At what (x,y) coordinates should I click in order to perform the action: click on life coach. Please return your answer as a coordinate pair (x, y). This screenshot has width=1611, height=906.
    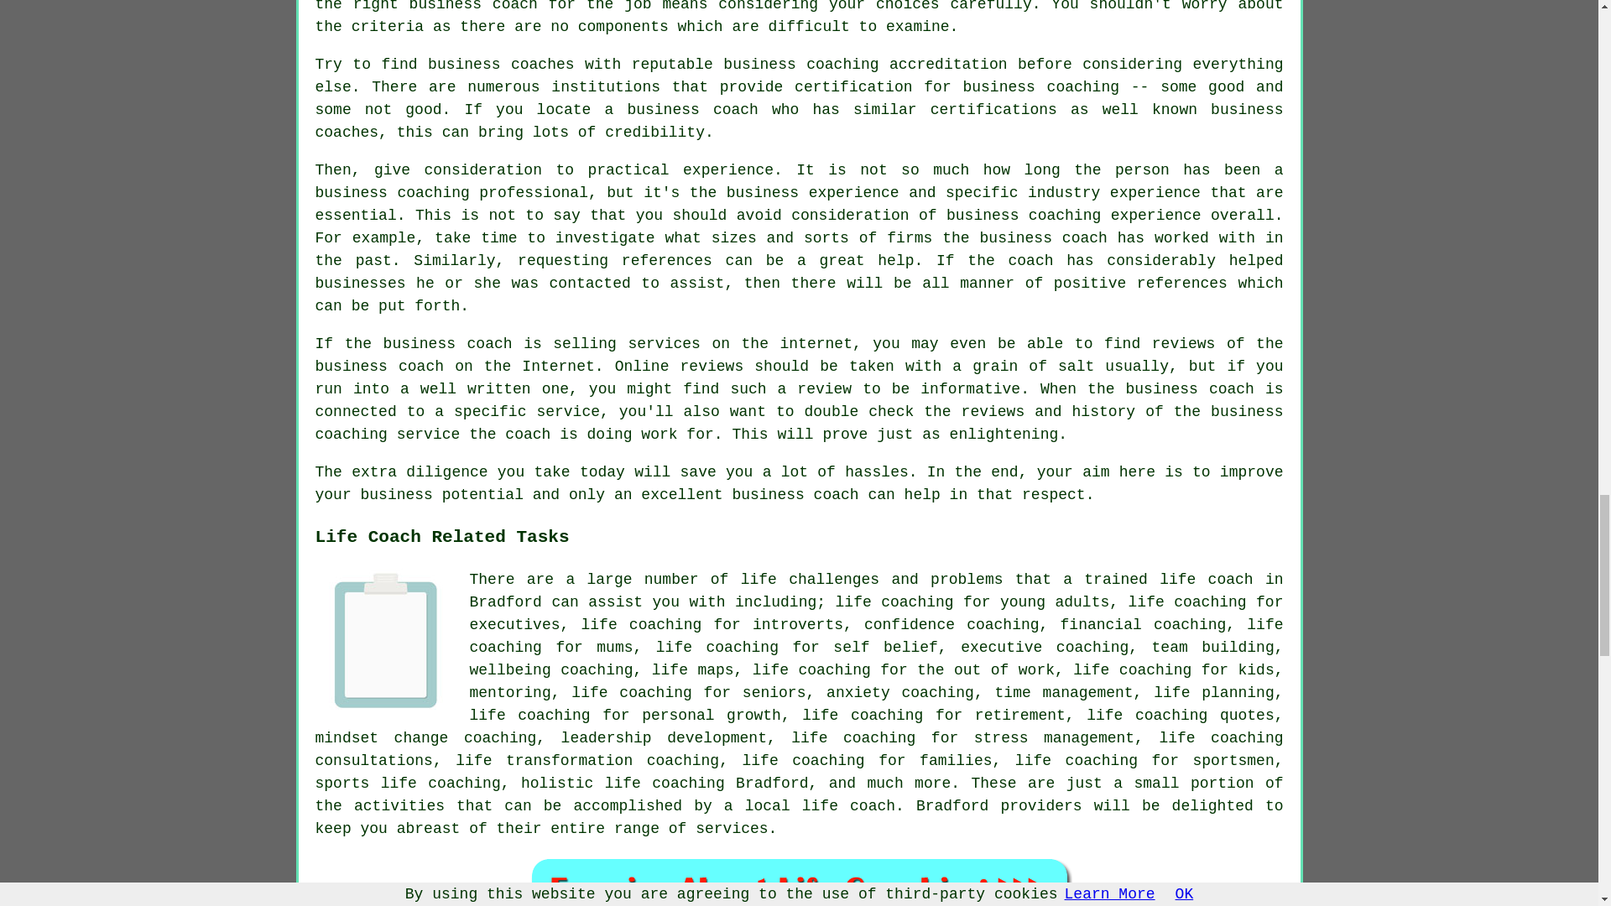
    Looking at the image, I should click on (849, 805).